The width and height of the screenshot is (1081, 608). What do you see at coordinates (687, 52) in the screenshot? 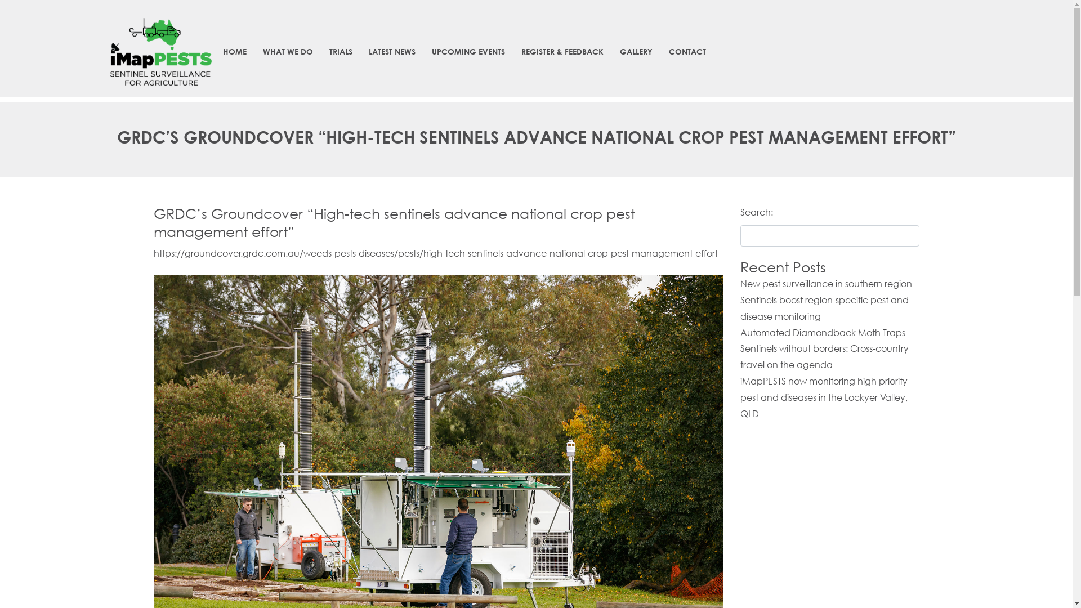
I see `CONTACT` at bounding box center [687, 52].